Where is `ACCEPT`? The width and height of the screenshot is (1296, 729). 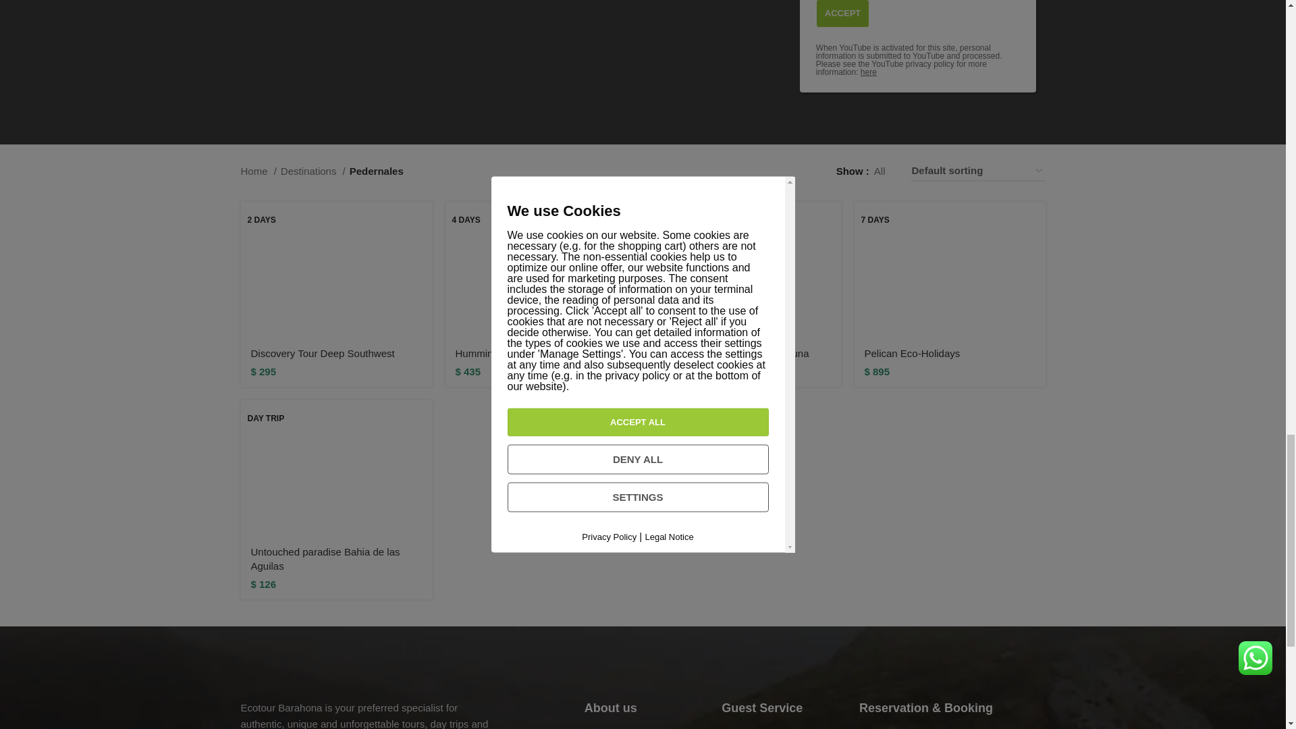 ACCEPT is located at coordinates (842, 13).